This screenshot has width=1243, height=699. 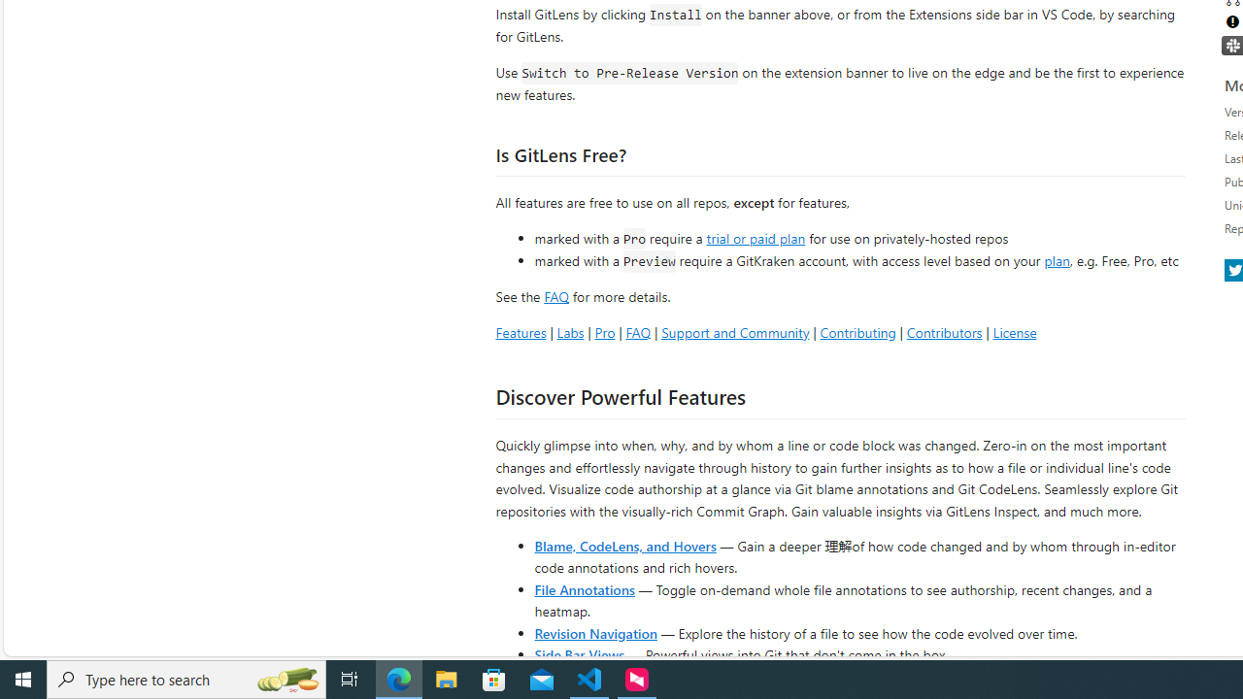 I want to click on Revision Navigation, so click(x=596, y=633).